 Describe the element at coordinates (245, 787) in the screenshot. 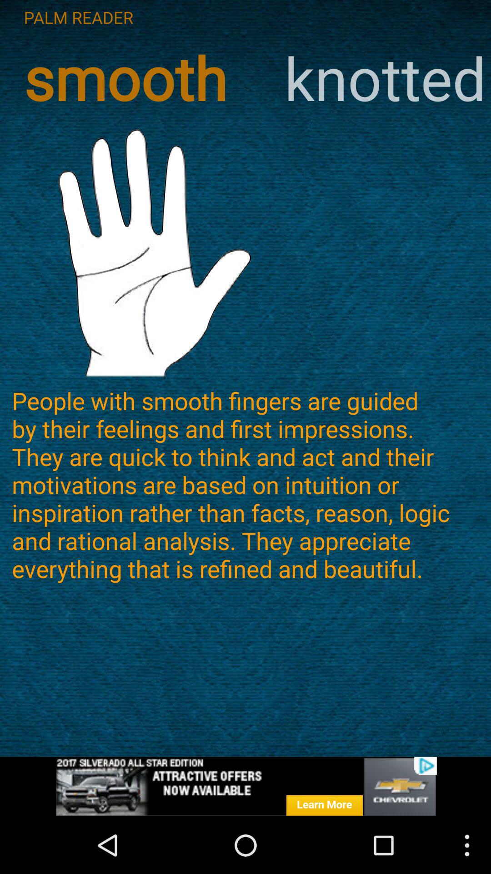

I see `know about the advertisement` at that location.